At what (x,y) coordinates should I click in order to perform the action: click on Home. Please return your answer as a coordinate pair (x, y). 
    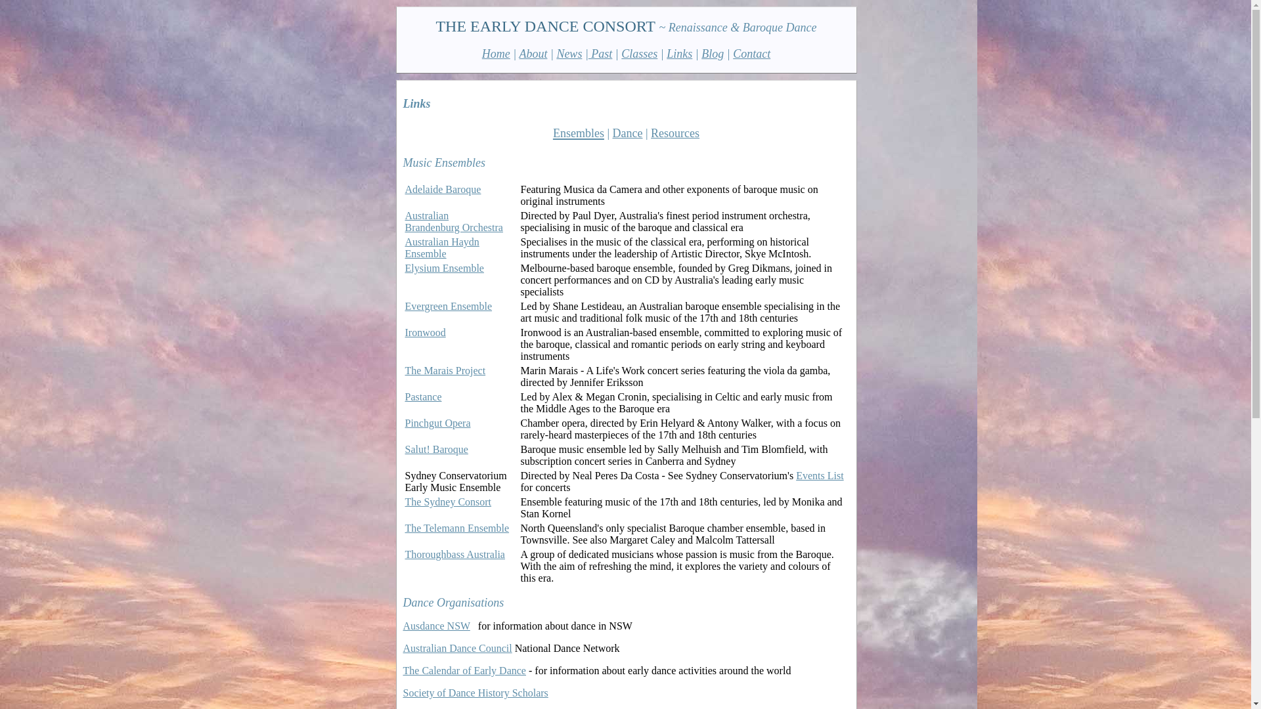
    Looking at the image, I should click on (497, 54).